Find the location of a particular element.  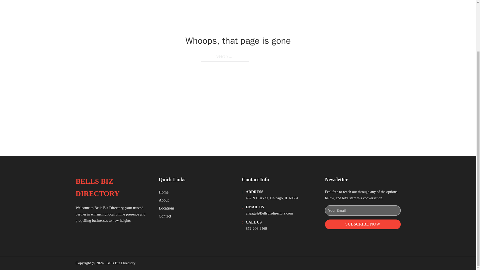

872-206-9469 is located at coordinates (256, 228).